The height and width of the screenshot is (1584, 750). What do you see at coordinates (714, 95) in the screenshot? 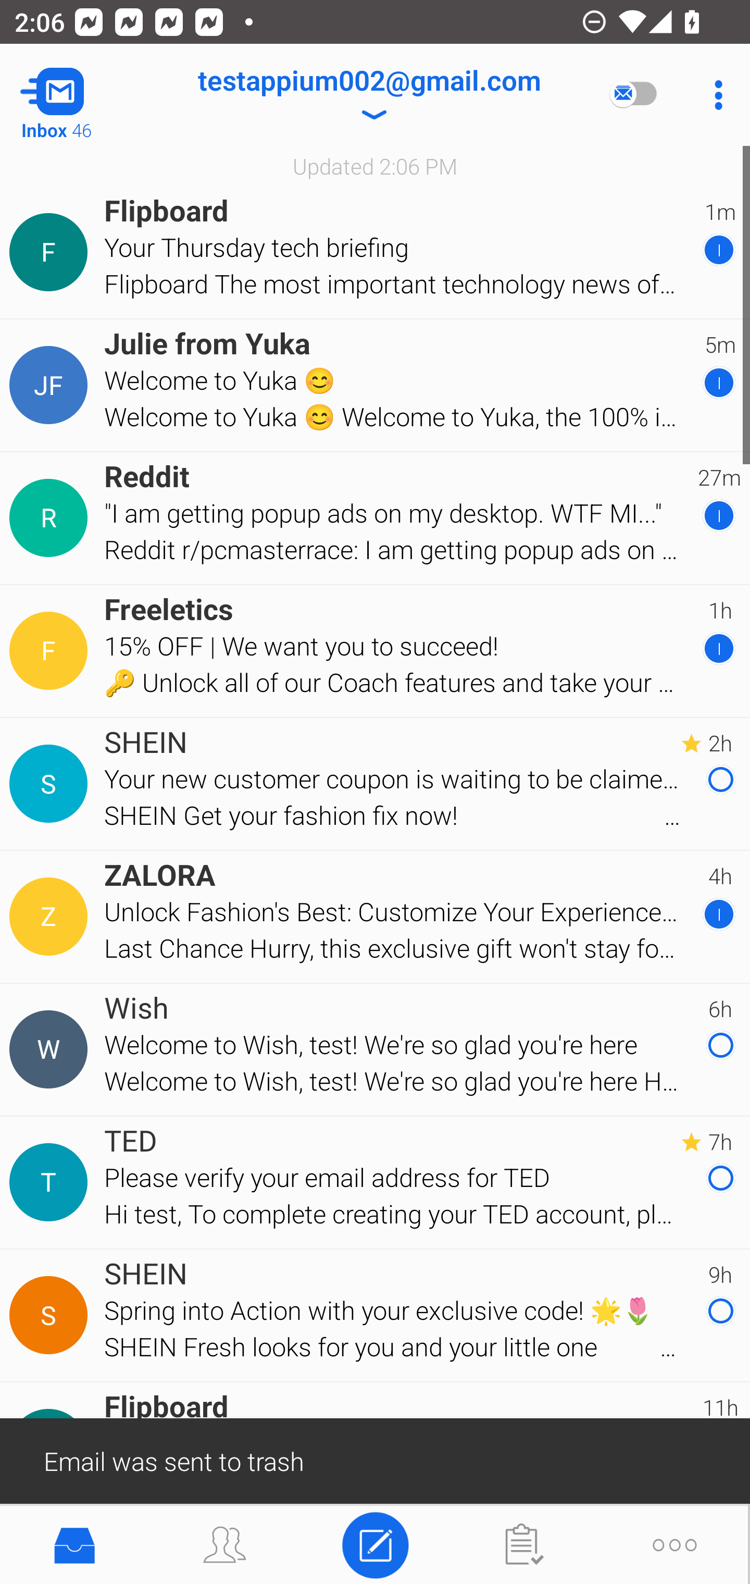
I see `More Options` at bounding box center [714, 95].